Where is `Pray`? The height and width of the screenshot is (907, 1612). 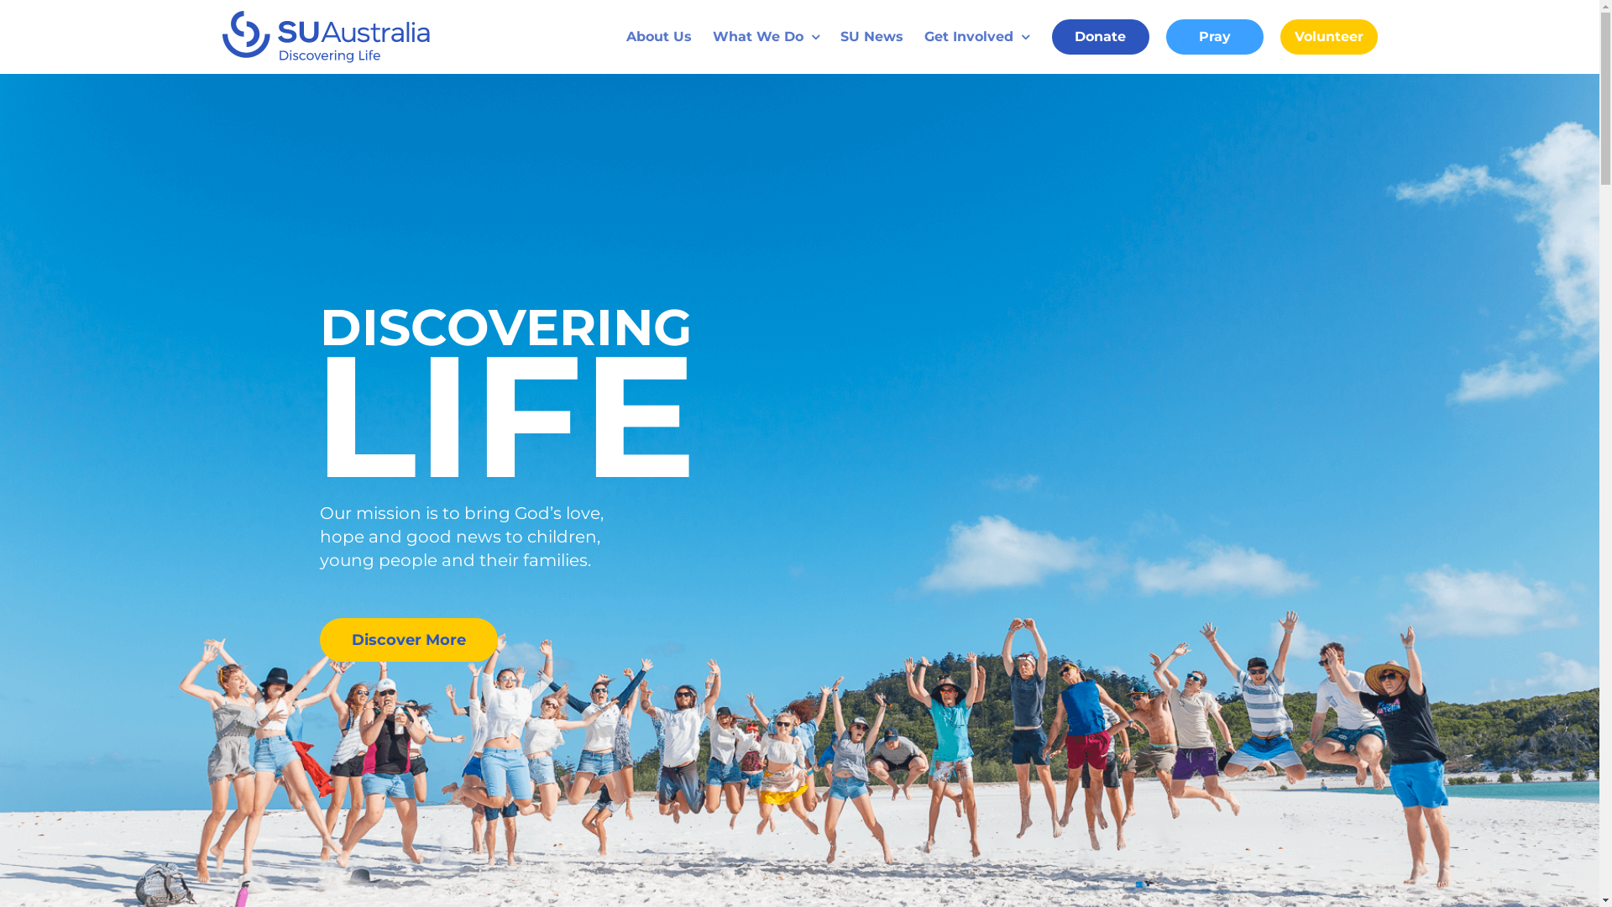 Pray is located at coordinates (1214, 37).